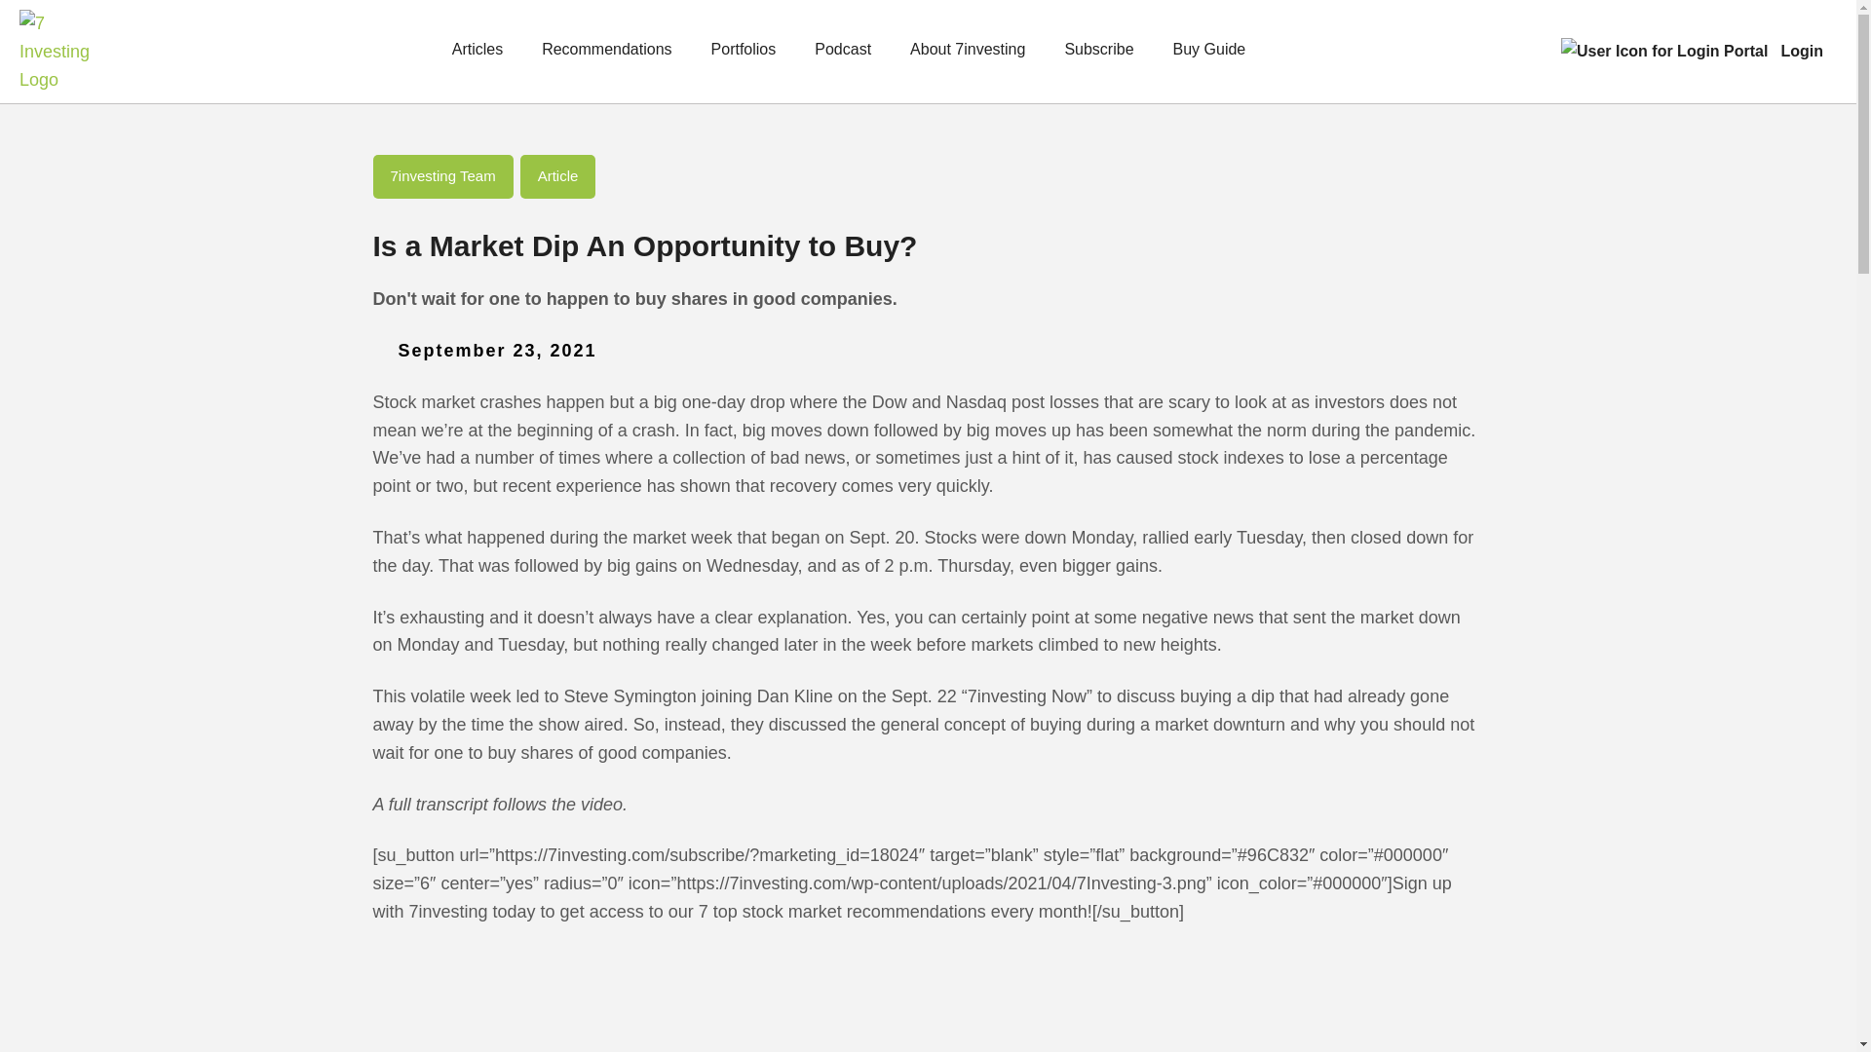 The height and width of the screenshot is (1052, 1871). What do you see at coordinates (606, 57) in the screenshot?
I see `Recommendations` at bounding box center [606, 57].